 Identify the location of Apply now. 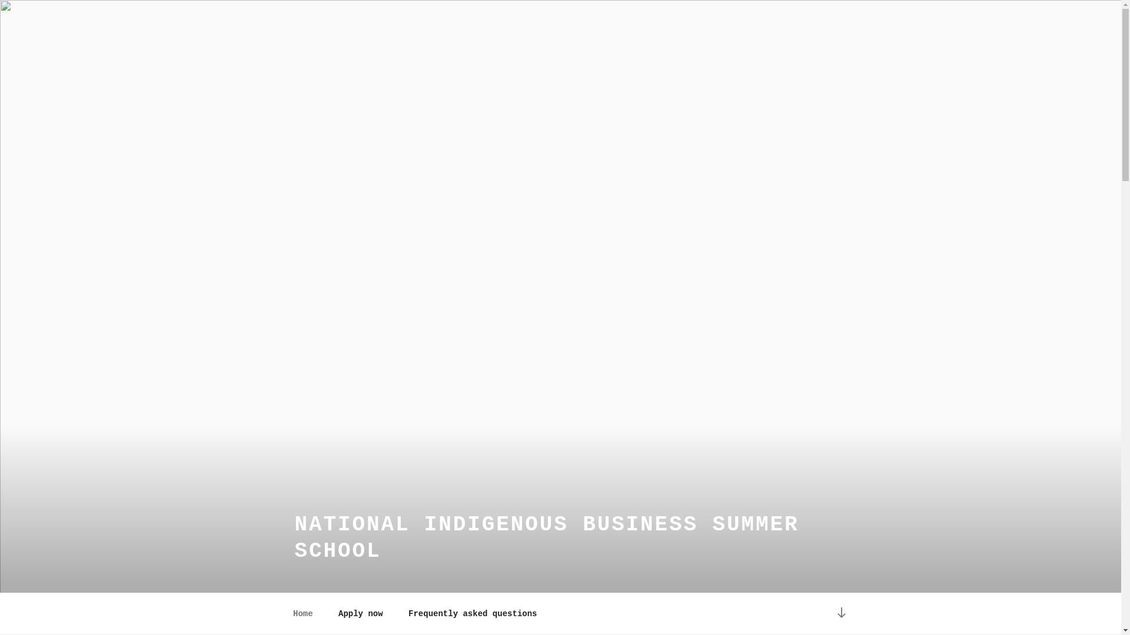
(361, 614).